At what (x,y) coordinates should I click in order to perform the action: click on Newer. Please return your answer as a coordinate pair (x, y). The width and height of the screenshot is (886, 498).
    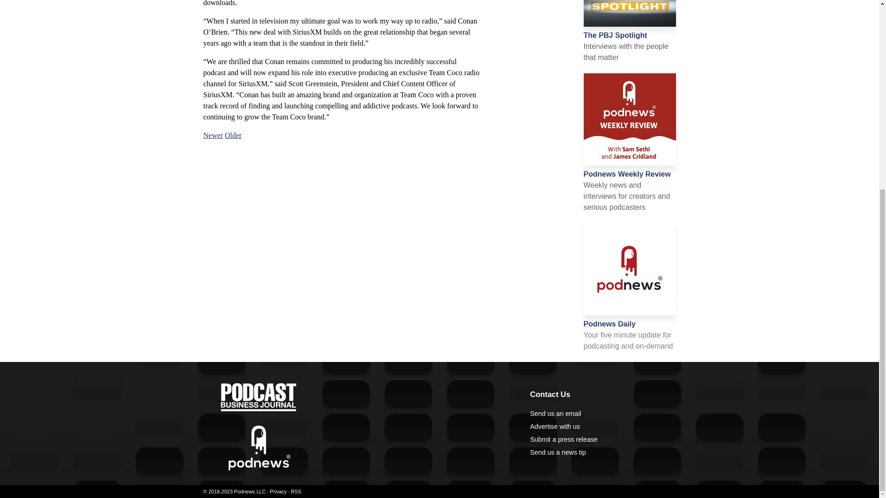
    Looking at the image, I should click on (213, 136).